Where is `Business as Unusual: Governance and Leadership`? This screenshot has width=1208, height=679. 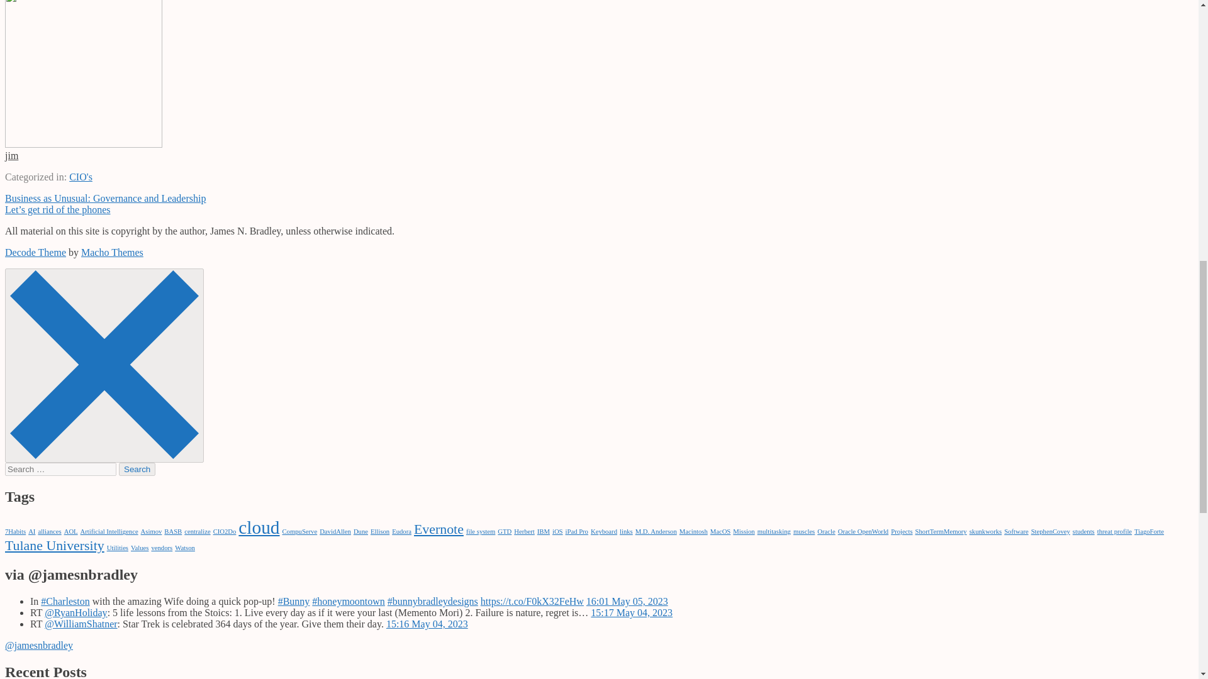 Business as Unusual: Governance and Leadership is located at coordinates (104, 198).